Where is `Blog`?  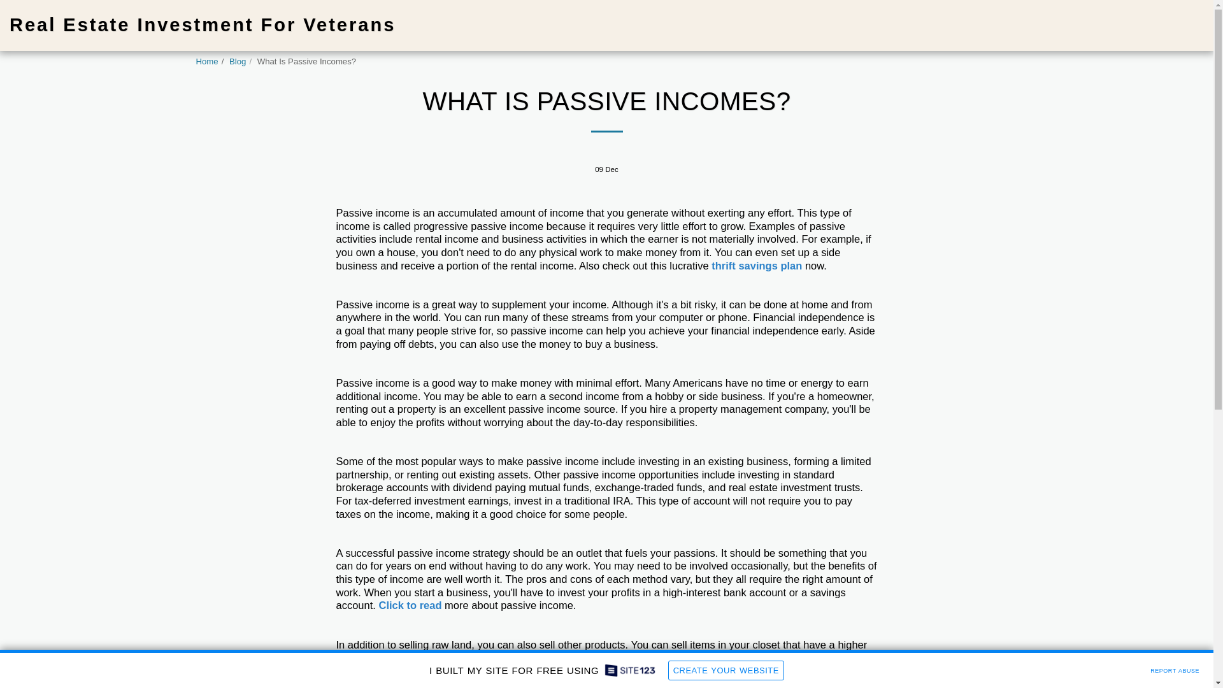
Blog is located at coordinates (237, 61).